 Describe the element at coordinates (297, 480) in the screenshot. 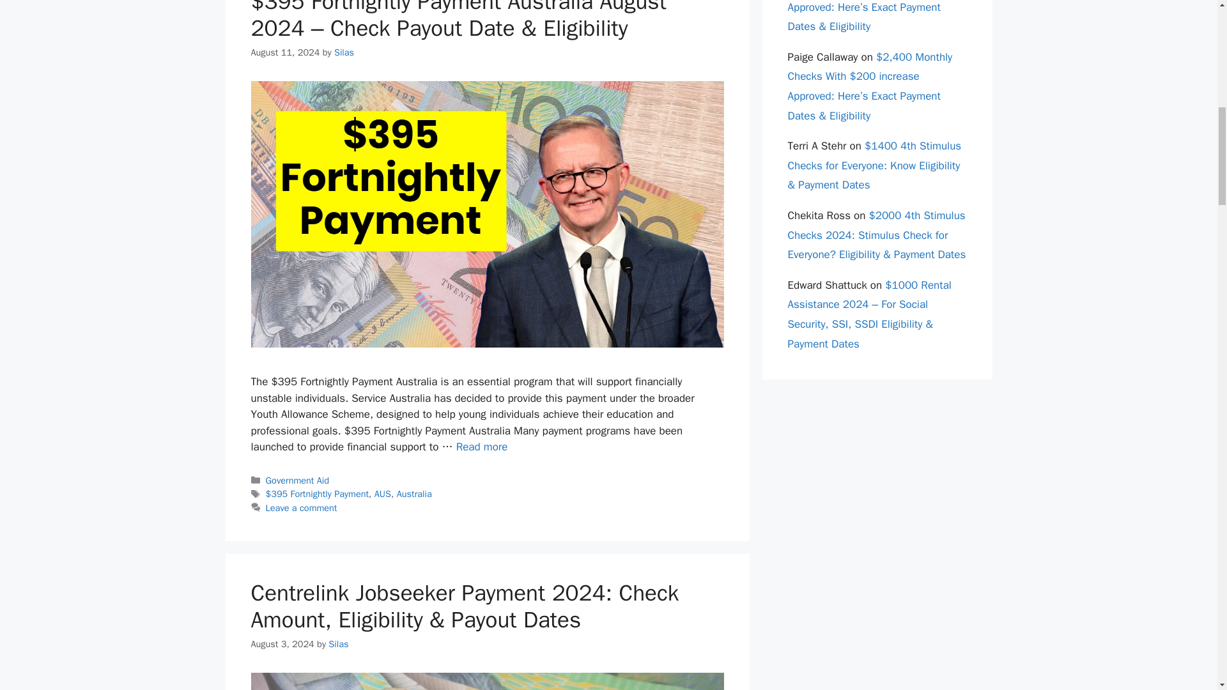

I see `Government Aid` at that location.